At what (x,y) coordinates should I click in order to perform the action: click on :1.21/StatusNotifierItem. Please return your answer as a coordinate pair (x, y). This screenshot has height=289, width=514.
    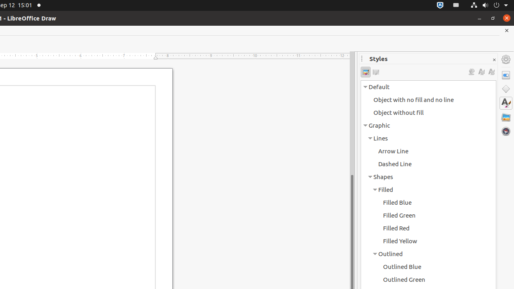
    Looking at the image, I should click on (456, 6).